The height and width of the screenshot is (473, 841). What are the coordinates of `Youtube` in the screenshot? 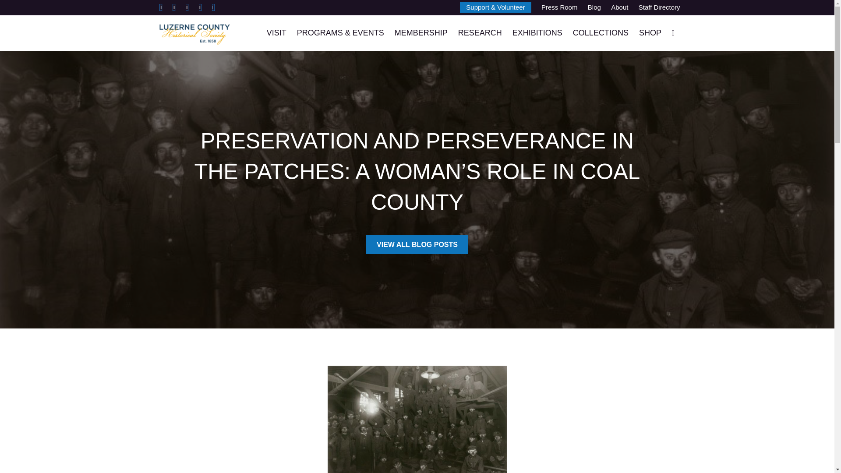 It's located at (187, 7).